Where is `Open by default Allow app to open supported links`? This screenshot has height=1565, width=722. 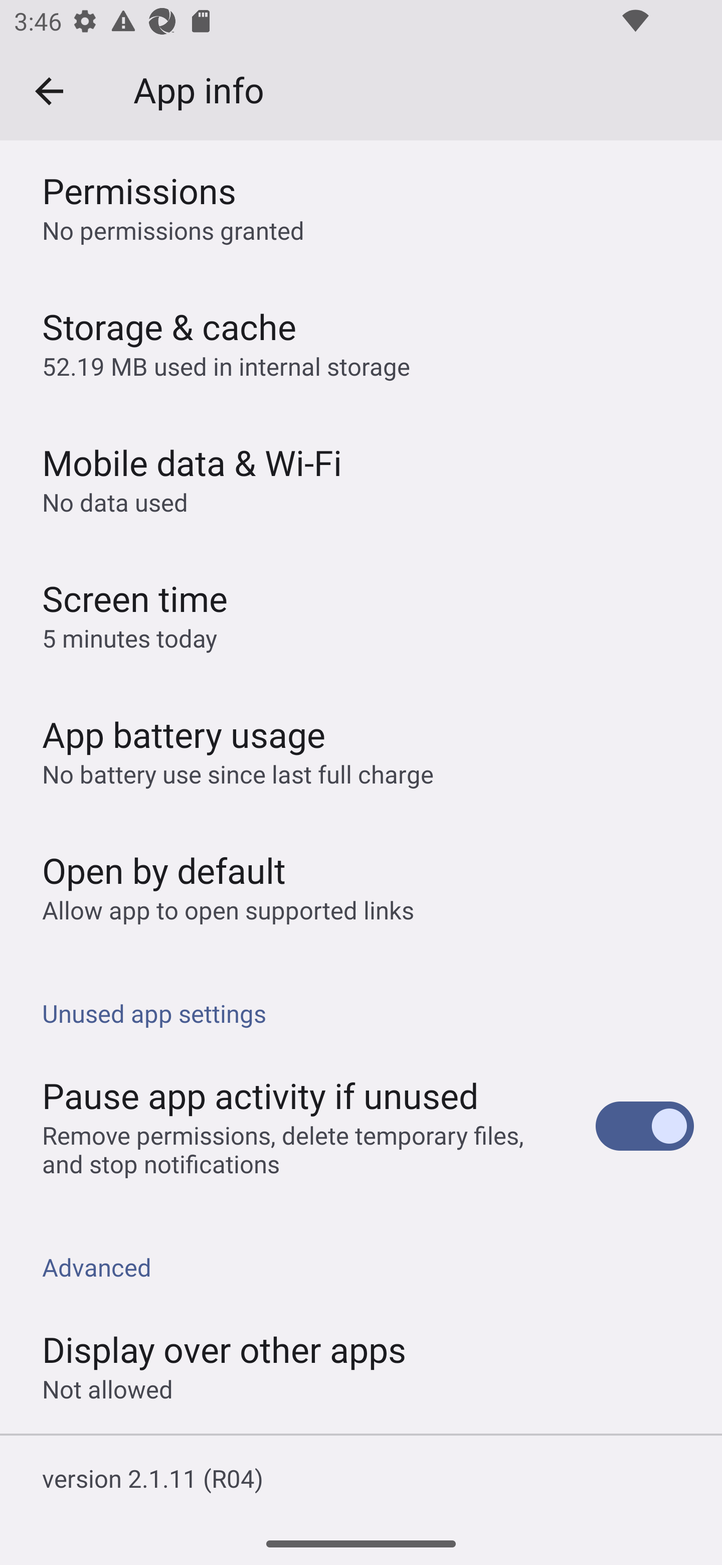
Open by default Allow app to open supported links is located at coordinates (361, 886).